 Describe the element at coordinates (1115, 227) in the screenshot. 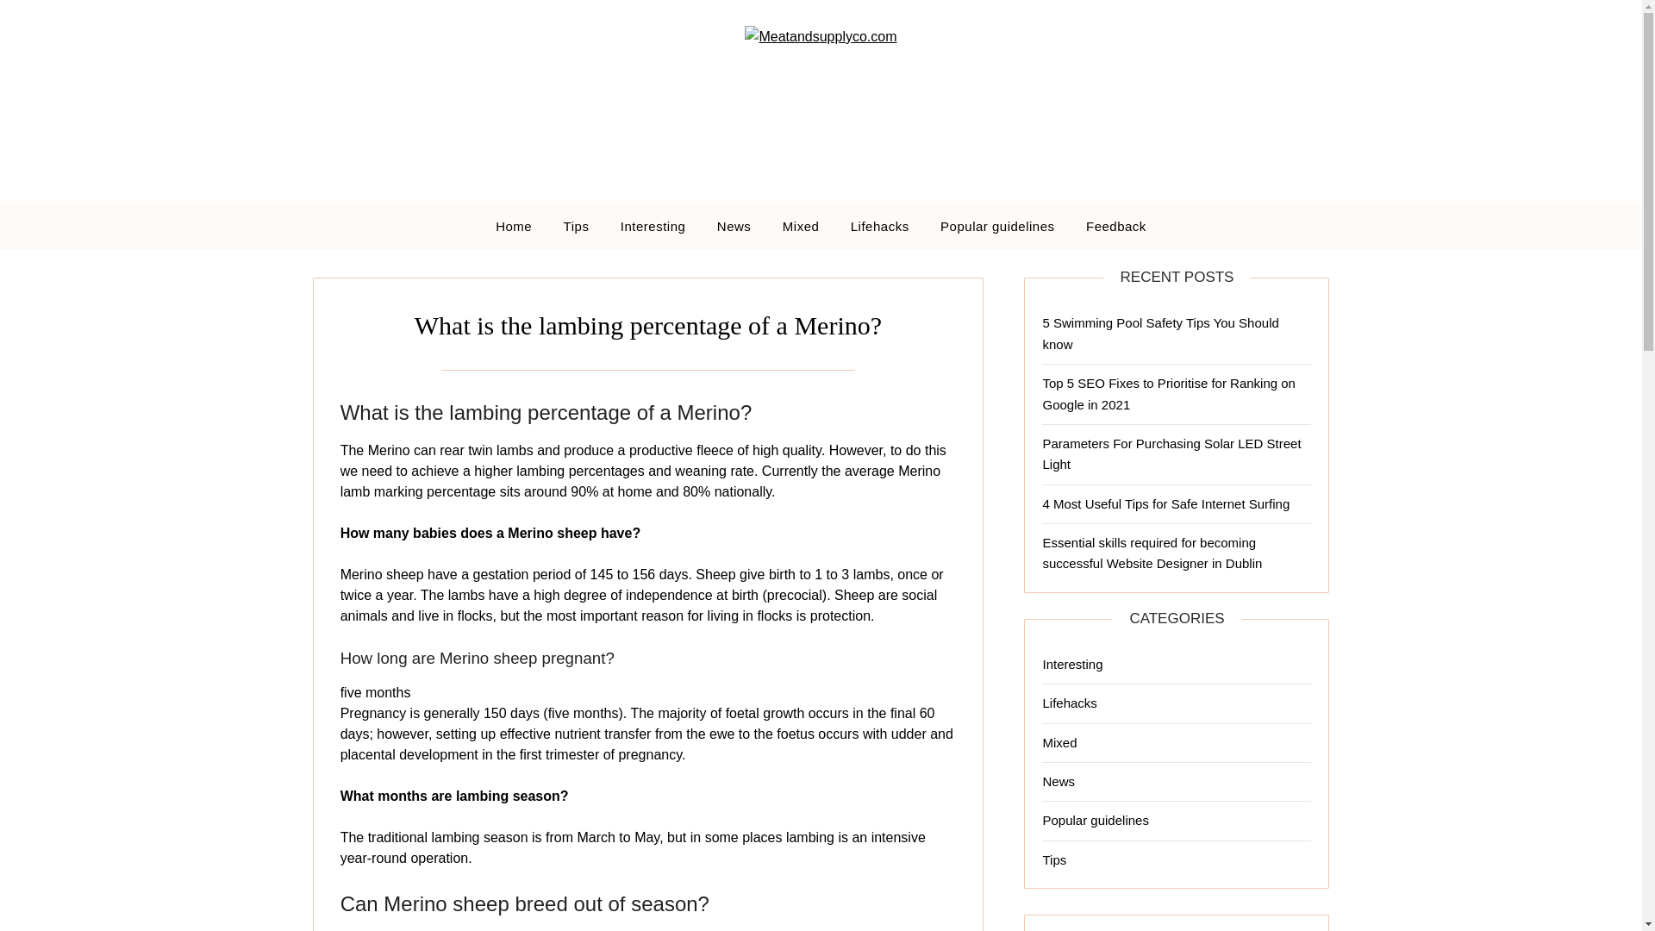

I see `Feedback` at that location.